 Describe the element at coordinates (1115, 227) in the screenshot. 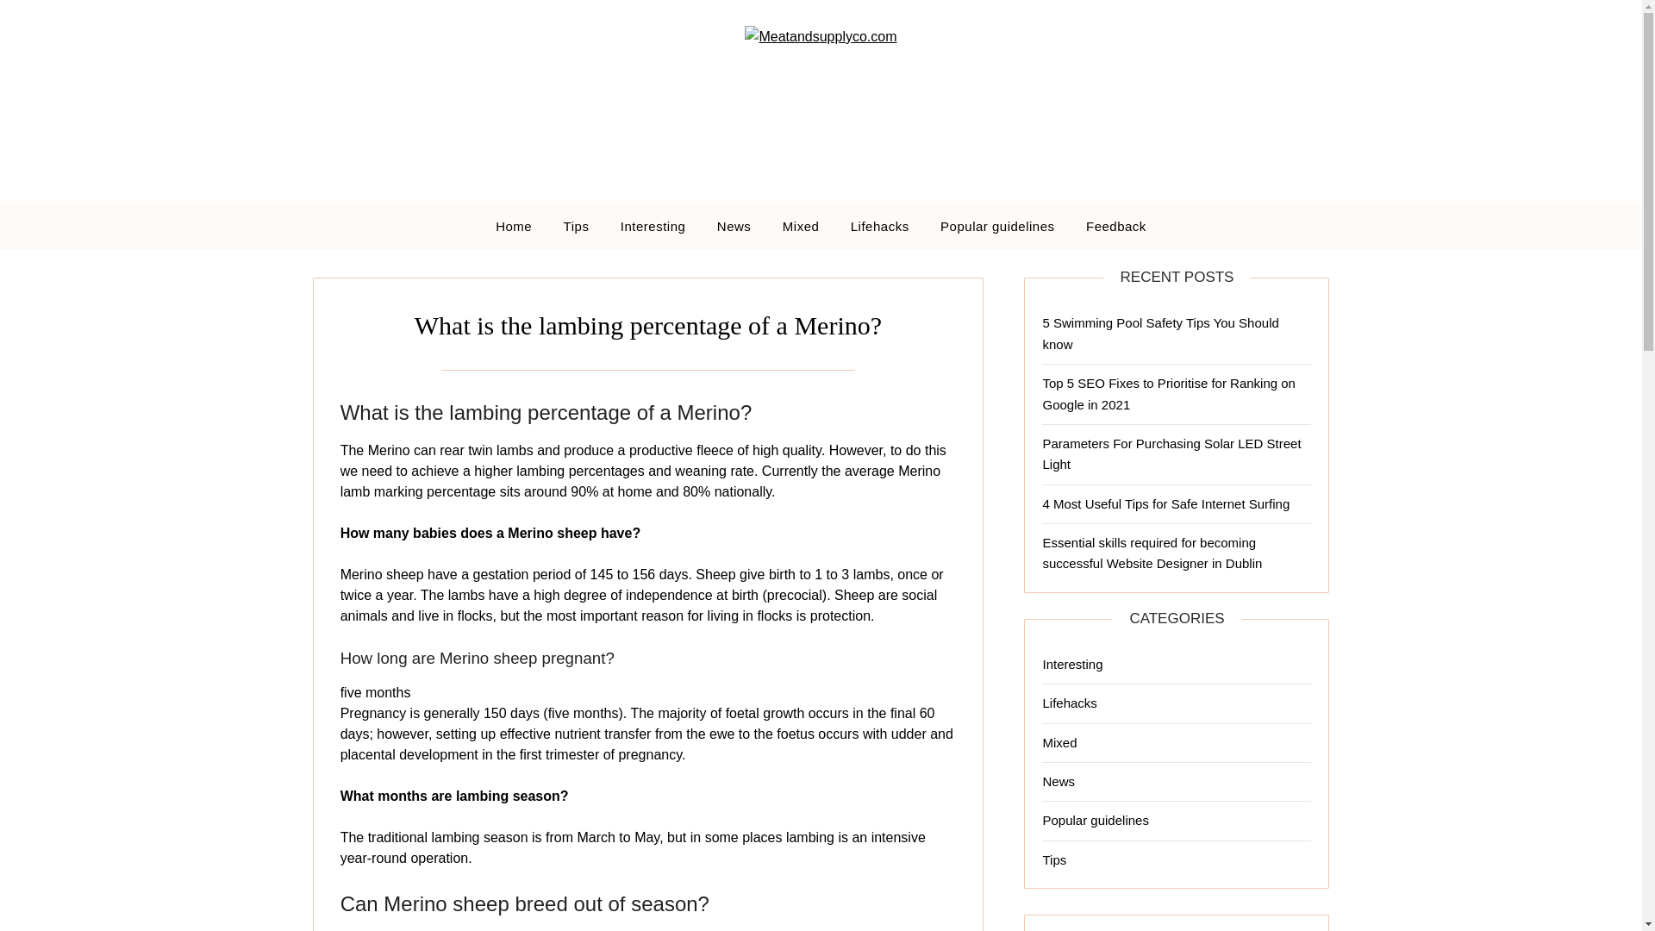

I see `Feedback` at that location.